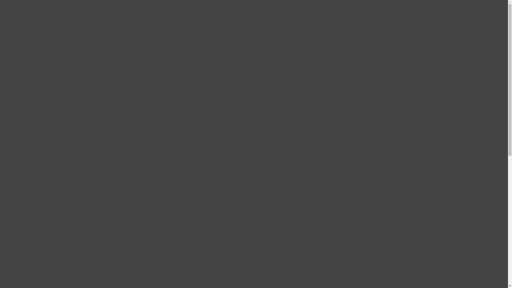 The height and width of the screenshot is (288, 512). I want to click on San Damiano College, so click(42, 131).